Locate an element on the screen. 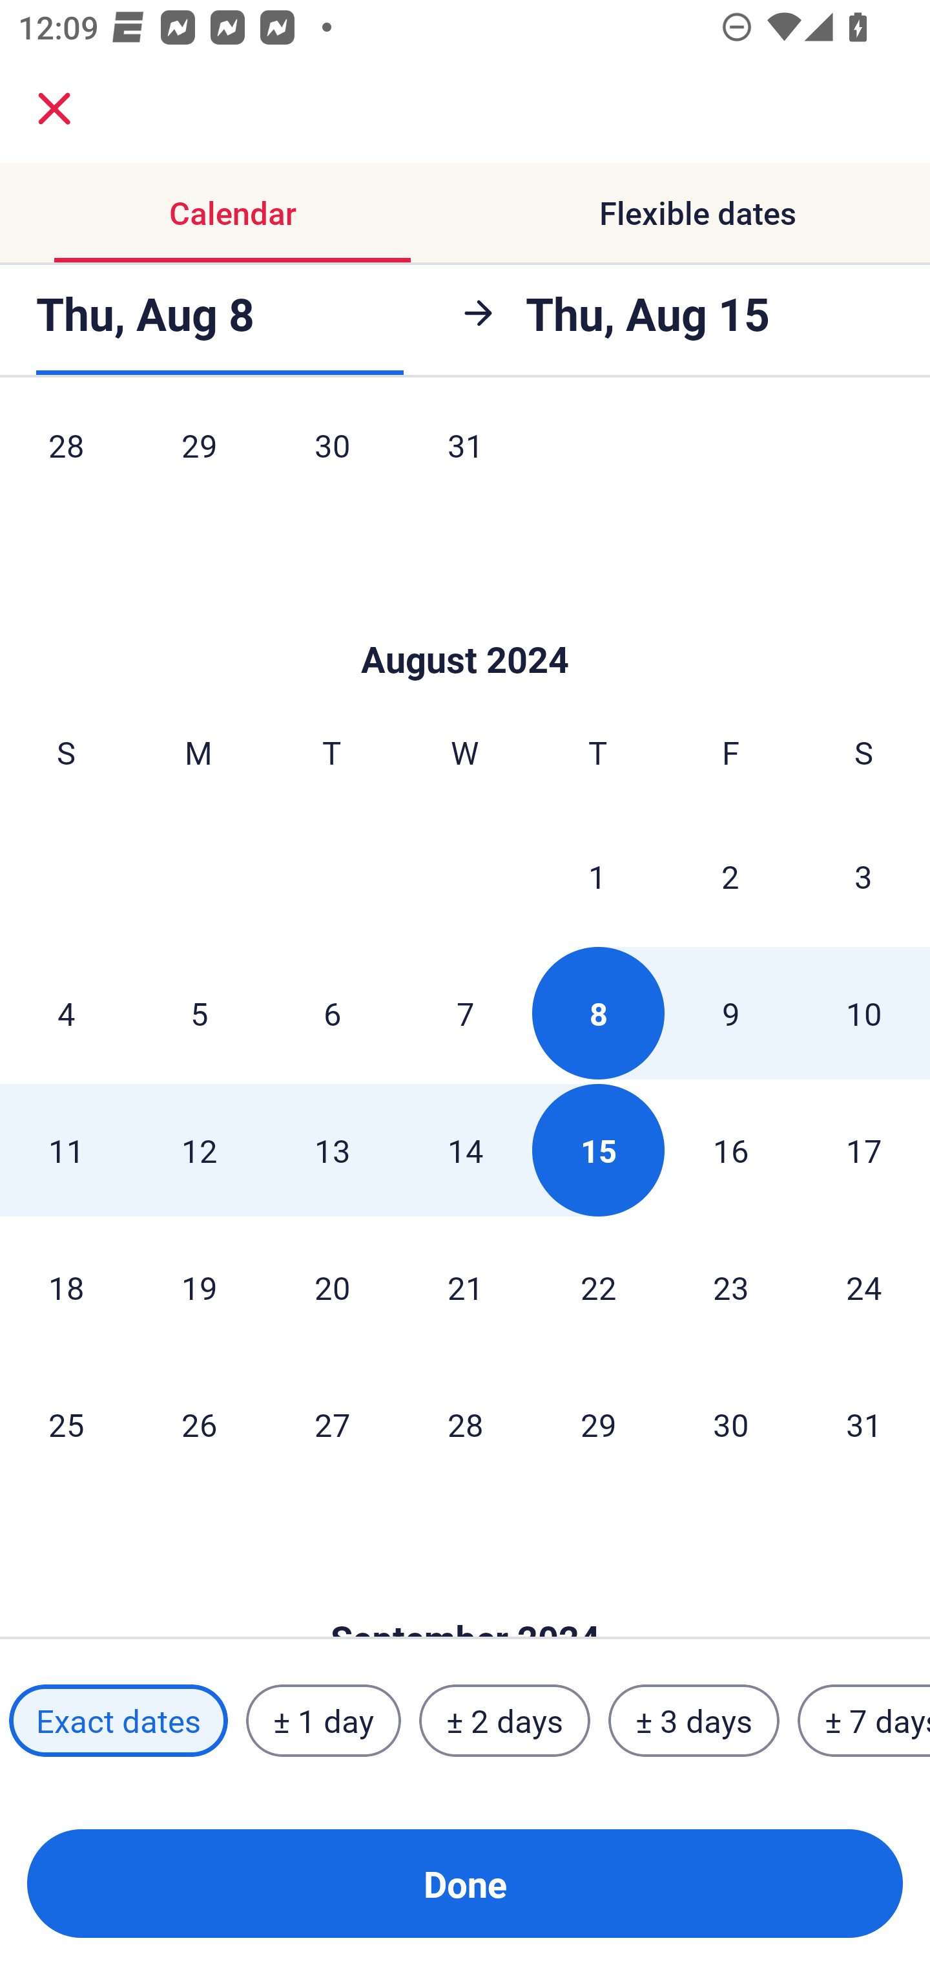 This screenshot has width=930, height=1965. 20 Tuesday, August 20, 2024 is located at coordinates (332, 1286).